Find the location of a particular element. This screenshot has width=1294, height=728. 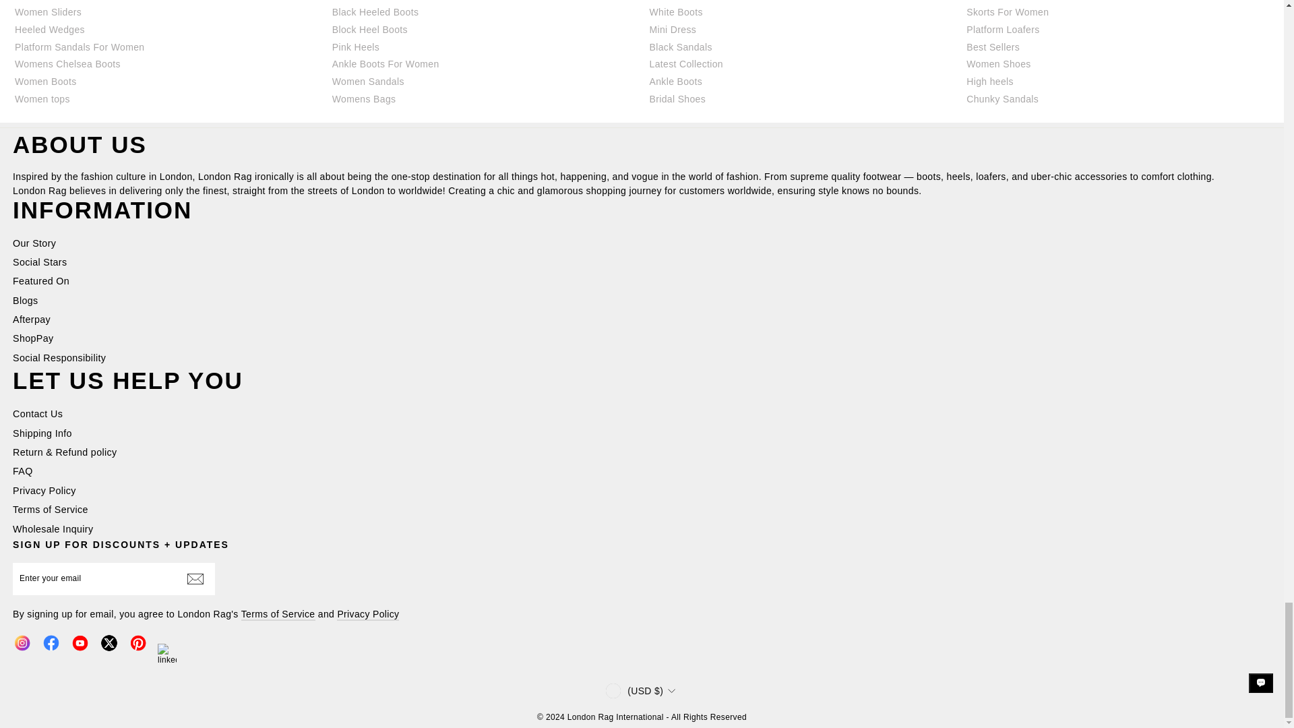

Privacy Policy is located at coordinates (367, 615).